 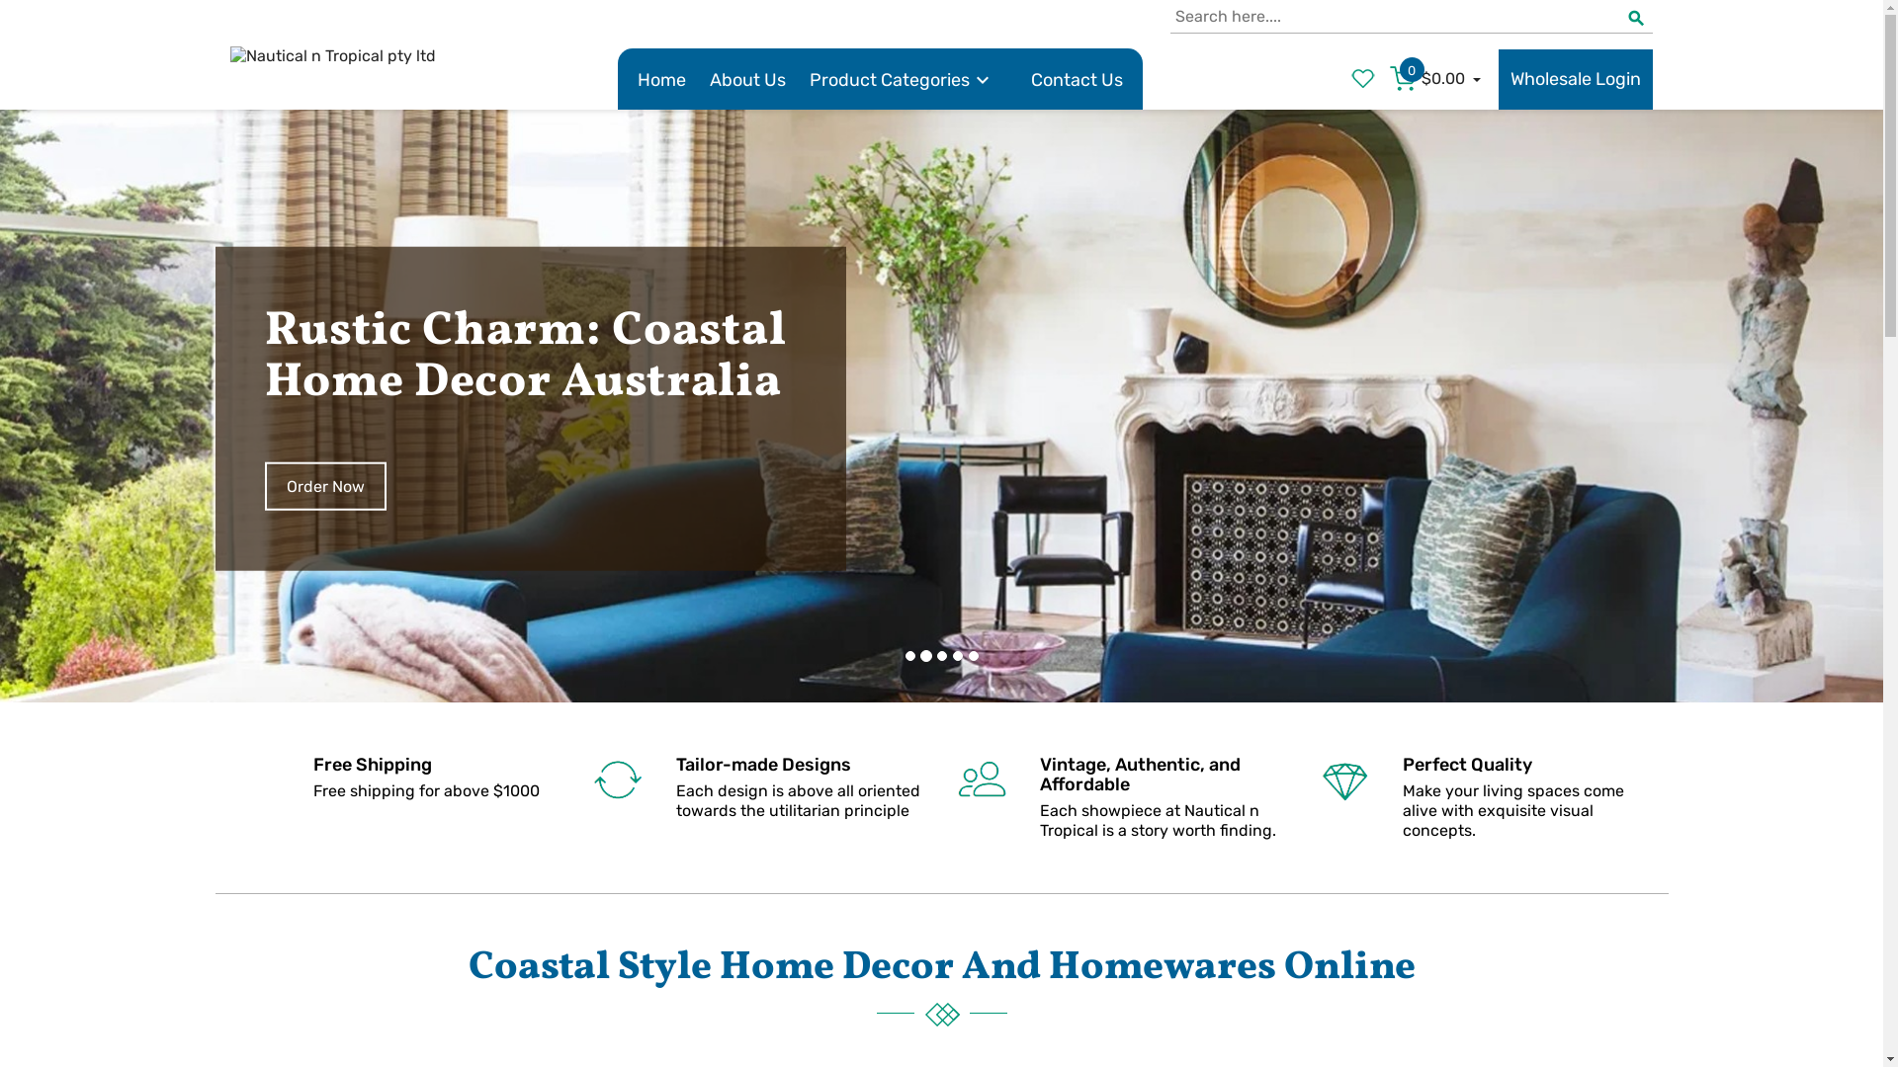 What do you see at coordinates (1437, 79) in the screenshot?
I see `shopping_cart
0
$0.00` at bounding box center [1437, 79].